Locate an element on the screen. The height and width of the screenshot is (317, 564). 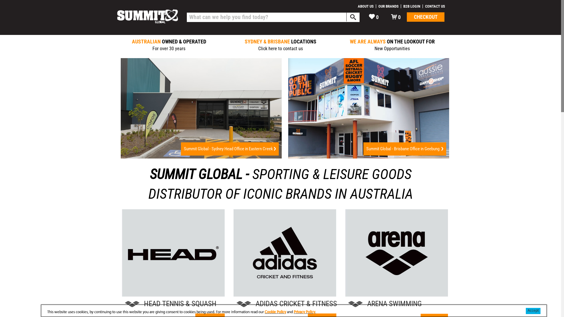
ARENA SWIMMING is located at coordinates (397, 304).